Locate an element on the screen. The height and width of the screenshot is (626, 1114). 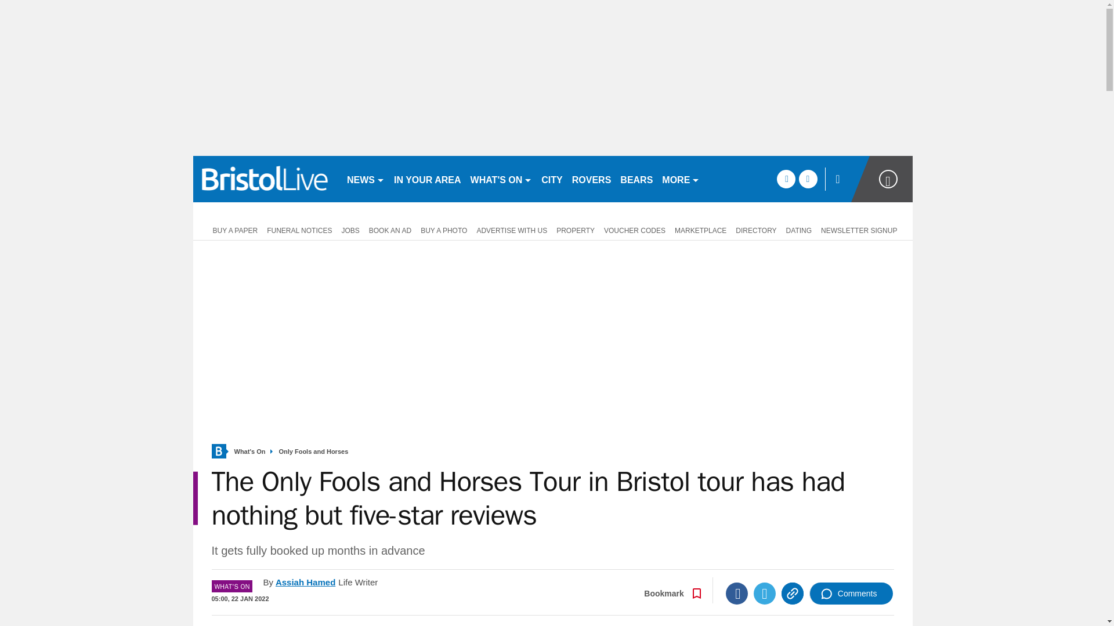
Facebook is located at coordinates (737, 594).